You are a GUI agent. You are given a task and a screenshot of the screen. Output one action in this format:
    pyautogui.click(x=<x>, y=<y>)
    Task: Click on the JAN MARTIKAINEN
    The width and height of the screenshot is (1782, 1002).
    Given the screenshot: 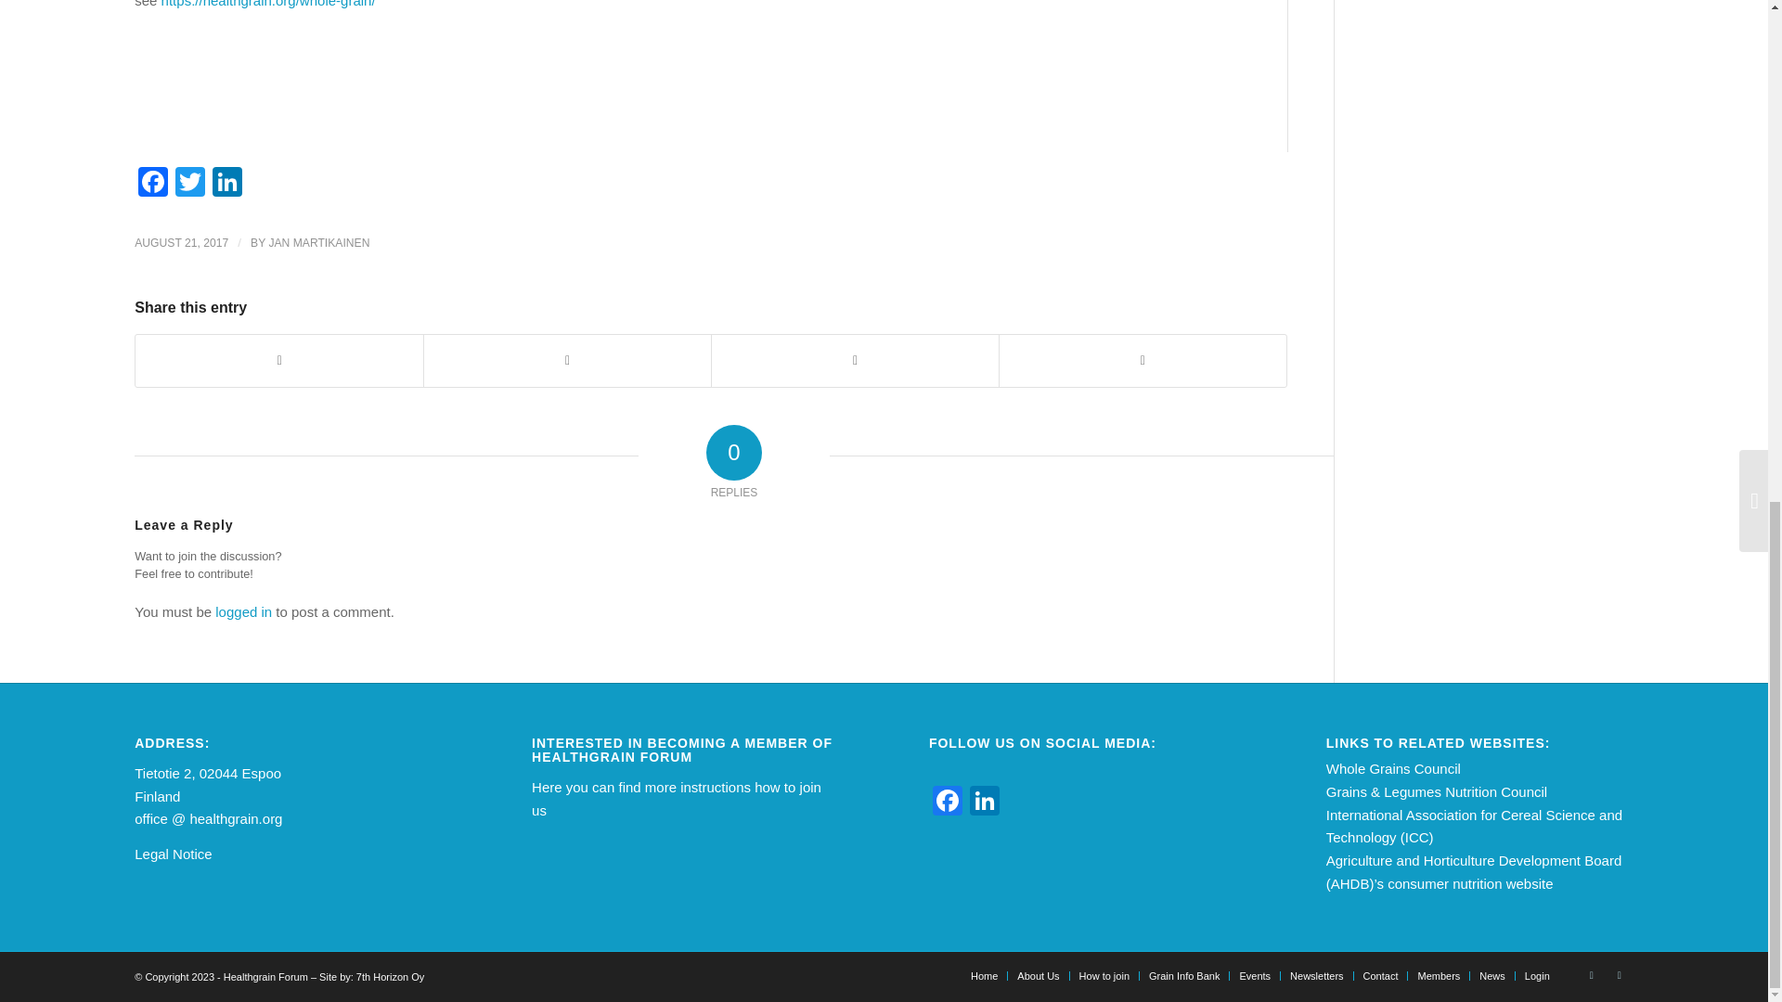 What is the action you would take?
    pyautogui.click(x=318, y=242)
    